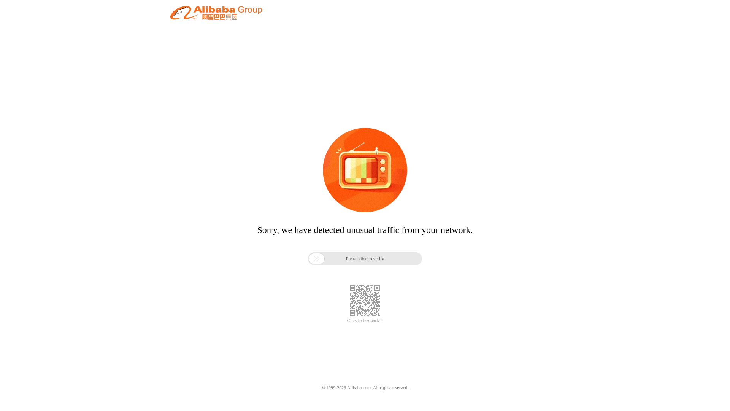 This screenshot has height=411, width=730. What do you see at coordinates (365, 320) in the screenshot?
I see `Click to feedback >` at bounding box center [365, 320].